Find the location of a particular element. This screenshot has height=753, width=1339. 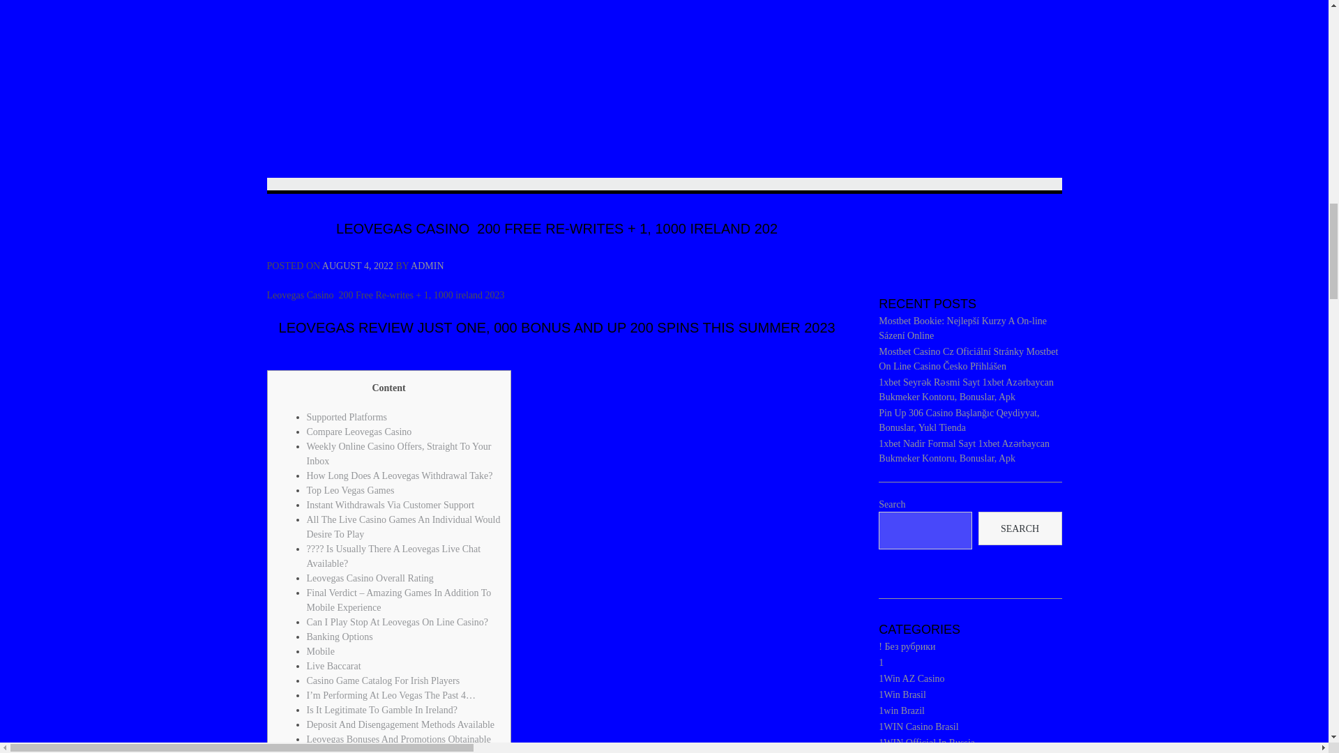

Compare Leovegas Casino is located at coordinates (359, 432).